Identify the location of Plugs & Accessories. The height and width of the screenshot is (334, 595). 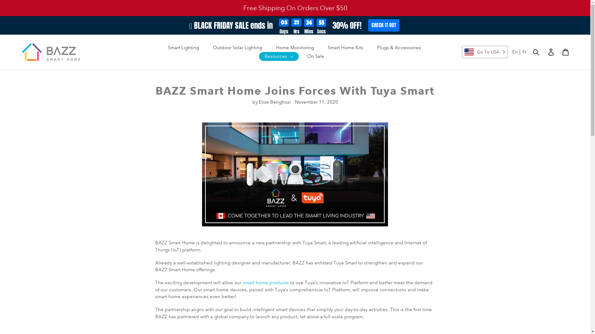
(399, 48).